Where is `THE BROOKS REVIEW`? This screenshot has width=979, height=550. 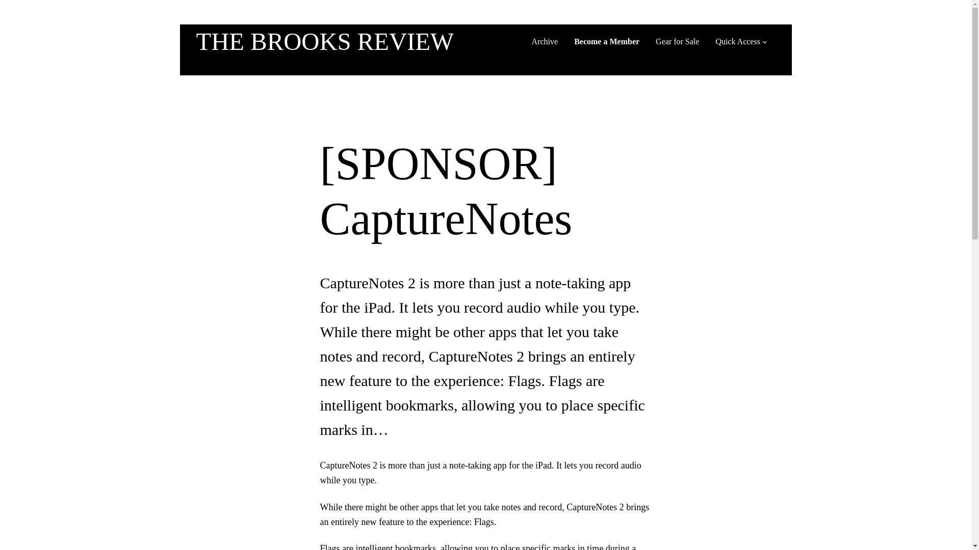
THE BROOKS REVIEW is located at coordinates (324, 42).